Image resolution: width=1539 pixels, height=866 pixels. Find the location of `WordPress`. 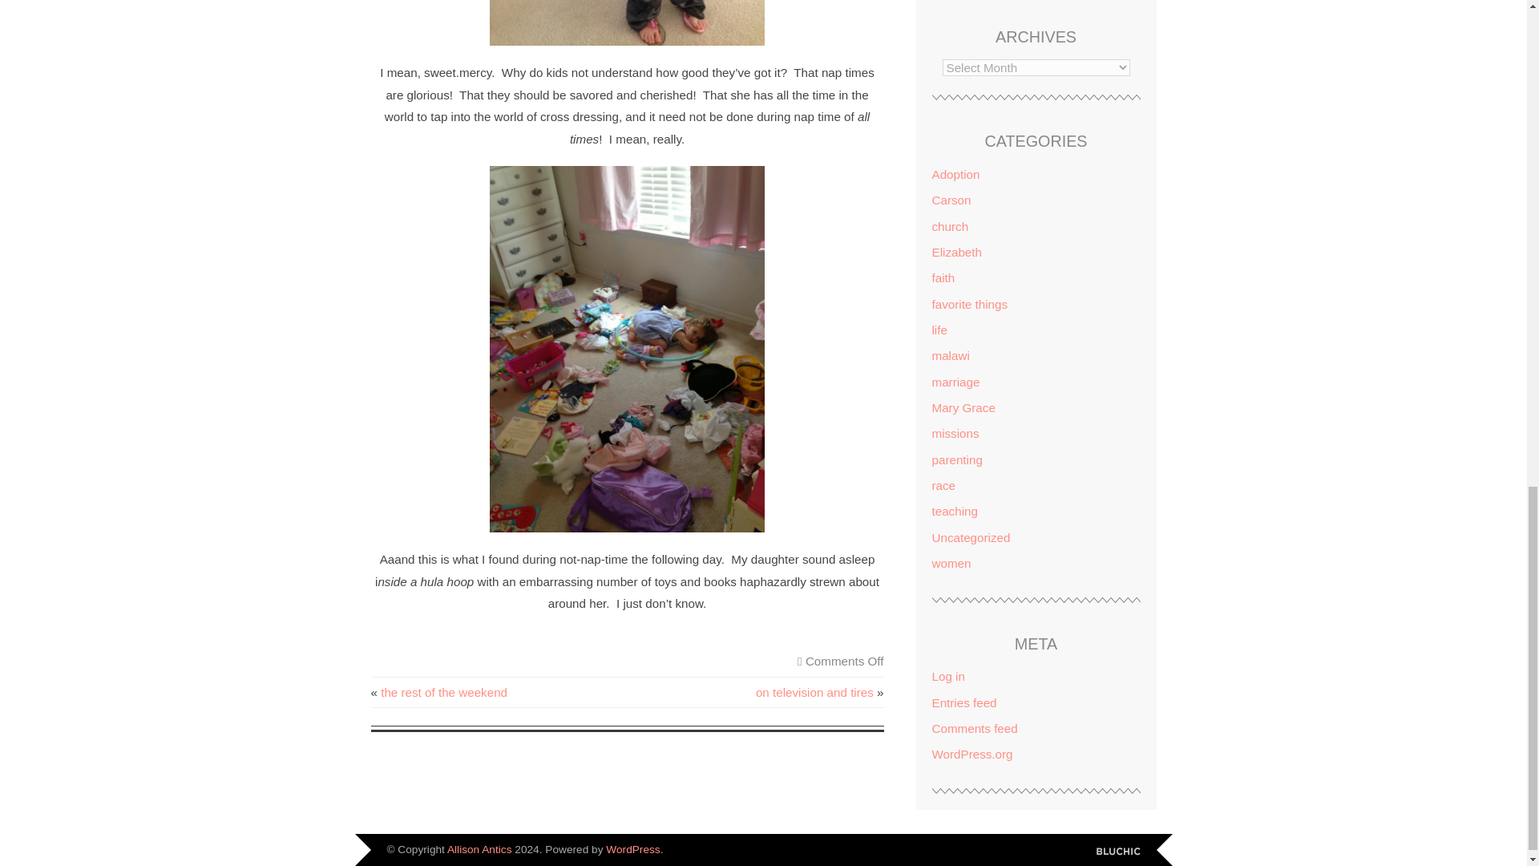

WordPress is located at coordinates (633, 849).